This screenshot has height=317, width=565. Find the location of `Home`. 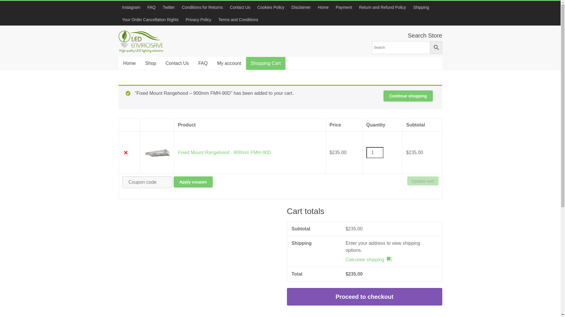

Home is located at coordinates (323, 7).